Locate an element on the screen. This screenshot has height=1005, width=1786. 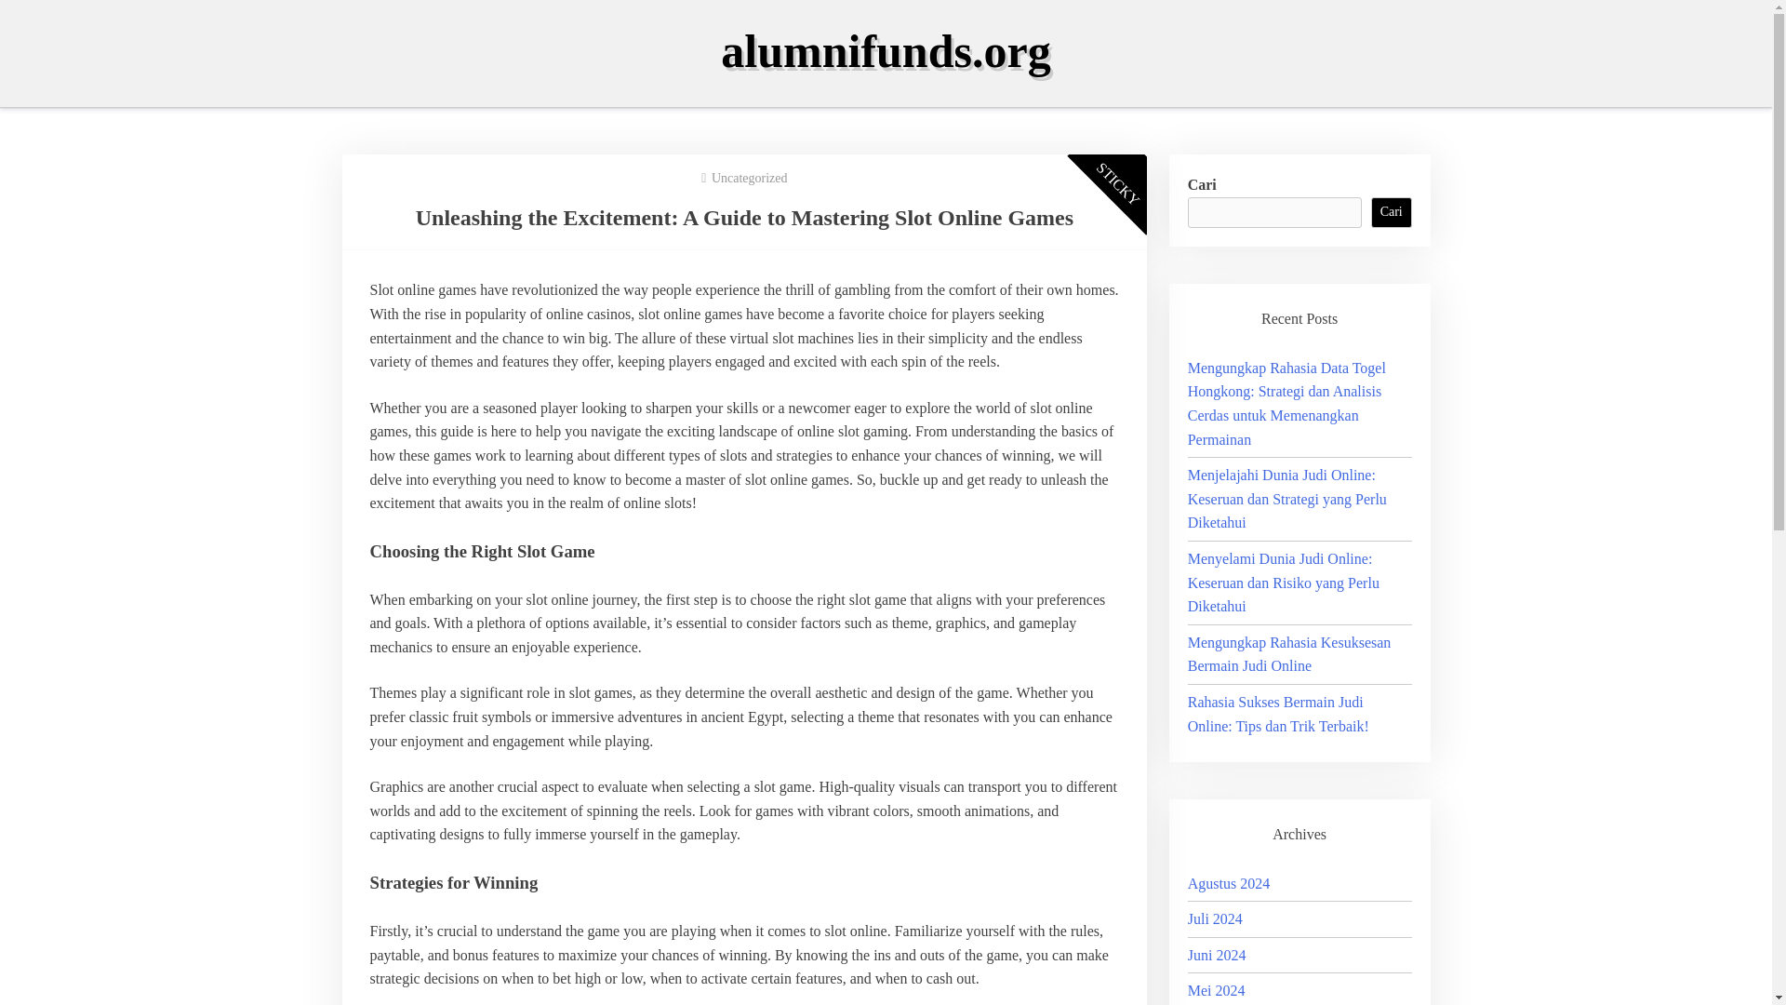
Cari is located at coordinates (1392, 212).